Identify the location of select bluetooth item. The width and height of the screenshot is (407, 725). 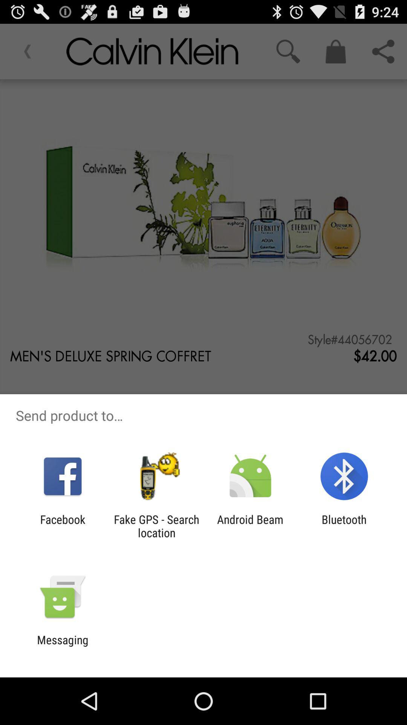
(344, 526).